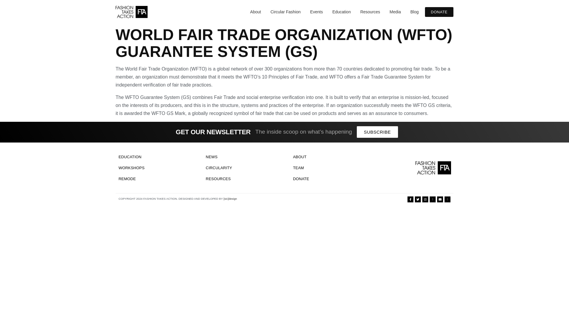 The image size is (569, 320). What do you see at coordinates (370, 12) in the screenshot?
I see `Resources` at bounding box center [370, 12].